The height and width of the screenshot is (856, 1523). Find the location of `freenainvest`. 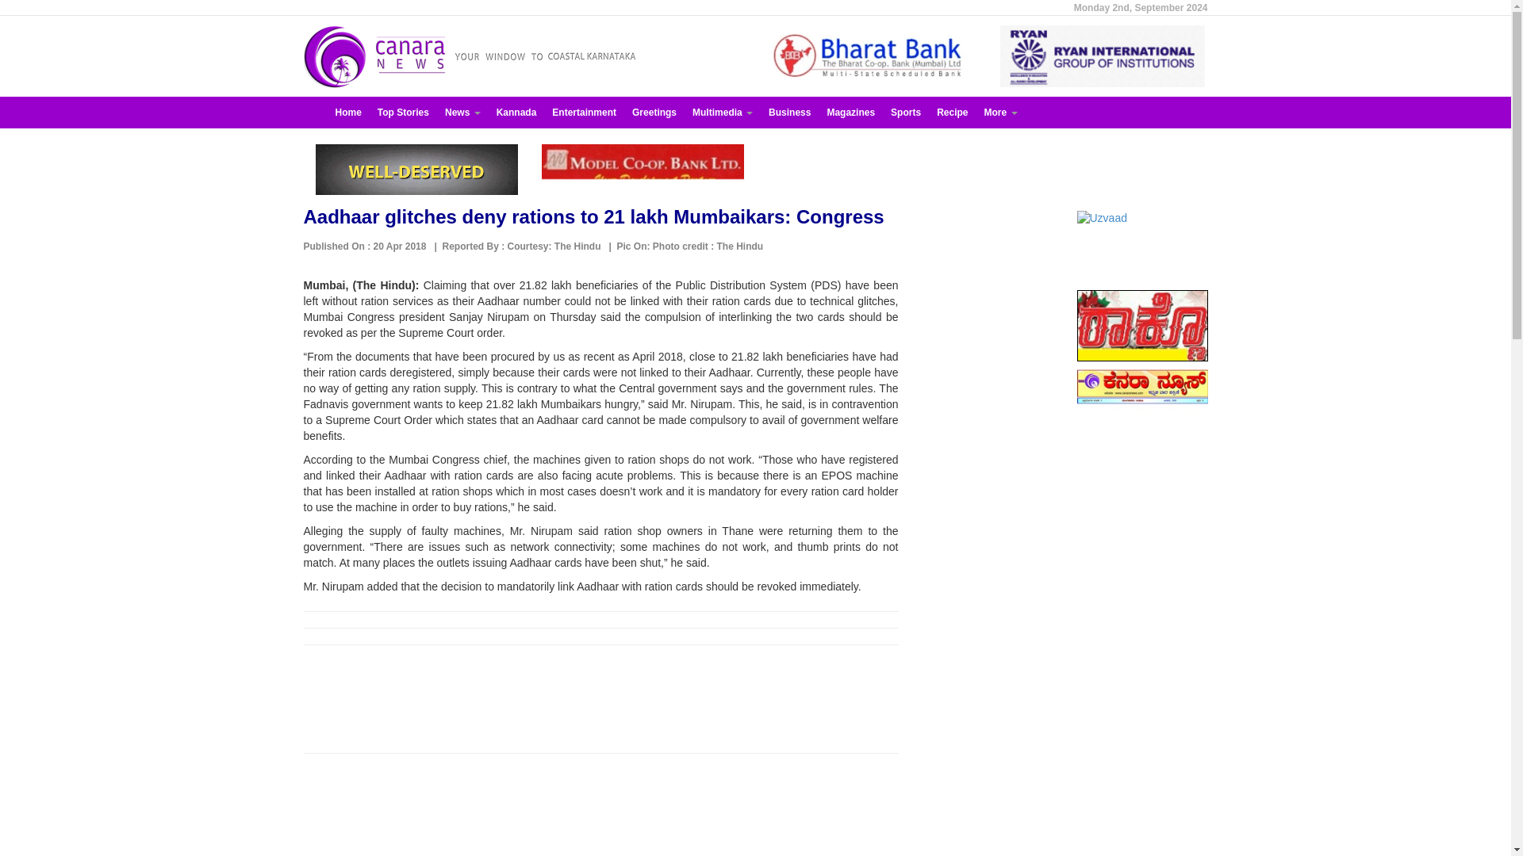

freenainvest is located at coordinates (416, 170).